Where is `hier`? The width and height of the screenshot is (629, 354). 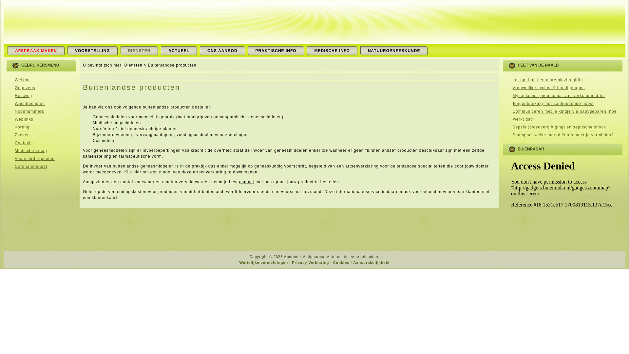
hier is located at coordinates (137, 172).